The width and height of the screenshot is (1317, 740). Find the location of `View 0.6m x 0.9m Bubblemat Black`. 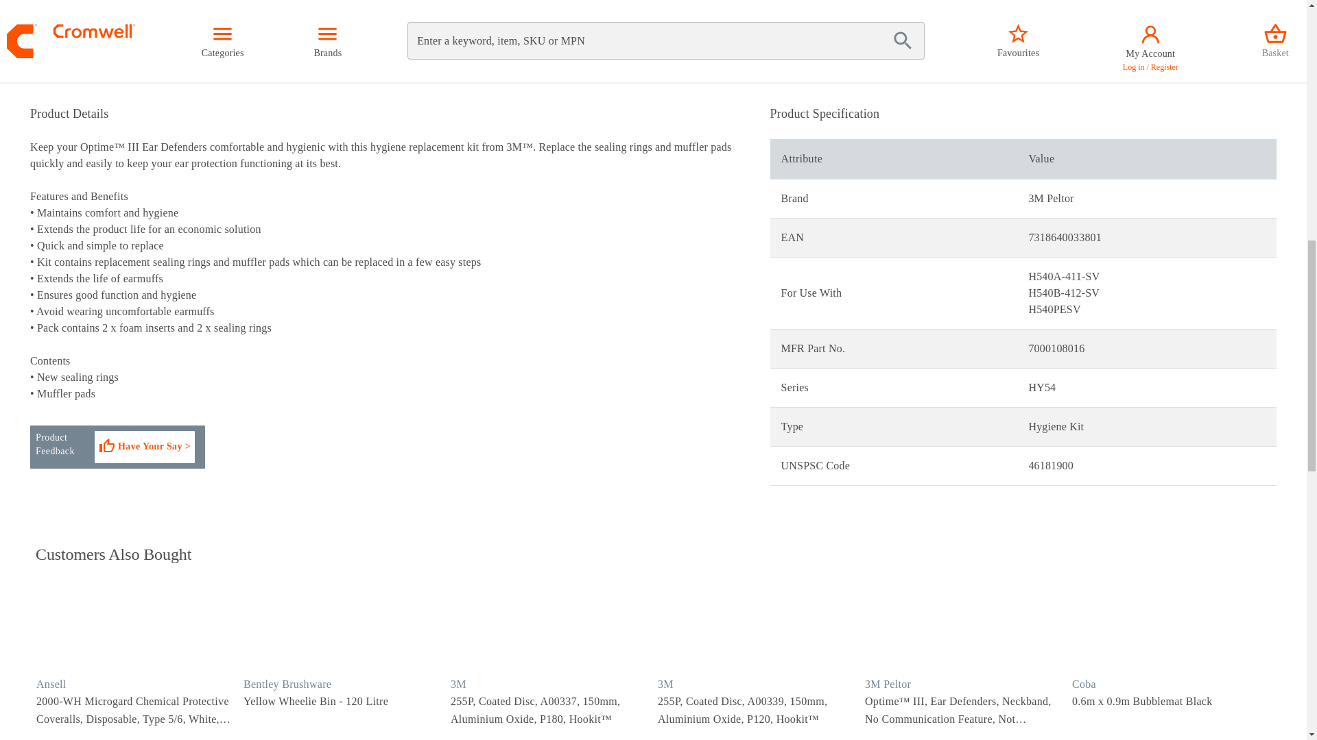

View 0.6m x 0.9m Bubblemat Black is located at coordinates (1172, 625).